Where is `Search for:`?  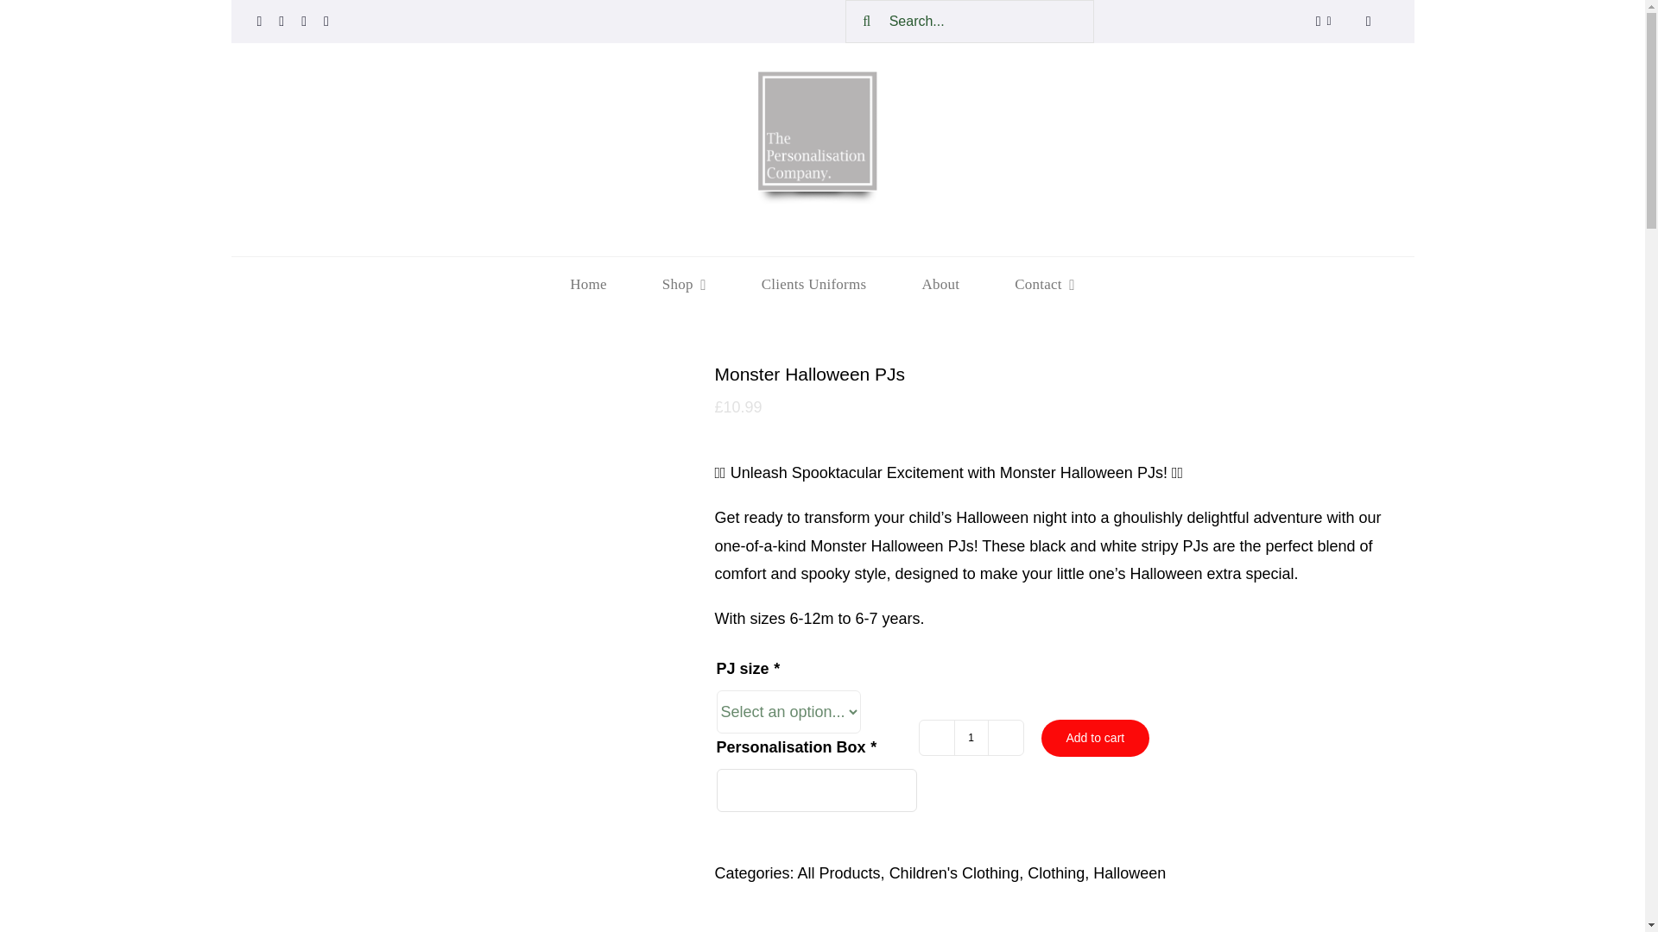
Search for: is located at coordinates (822, 284).